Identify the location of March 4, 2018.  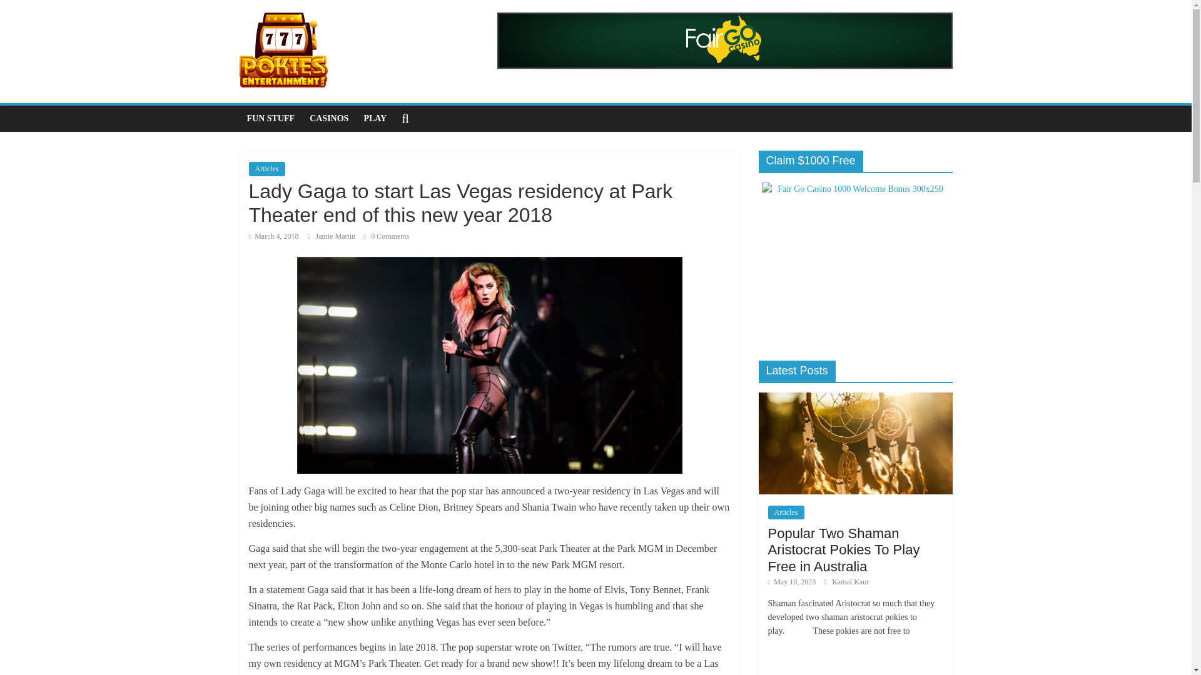
(274, 236).